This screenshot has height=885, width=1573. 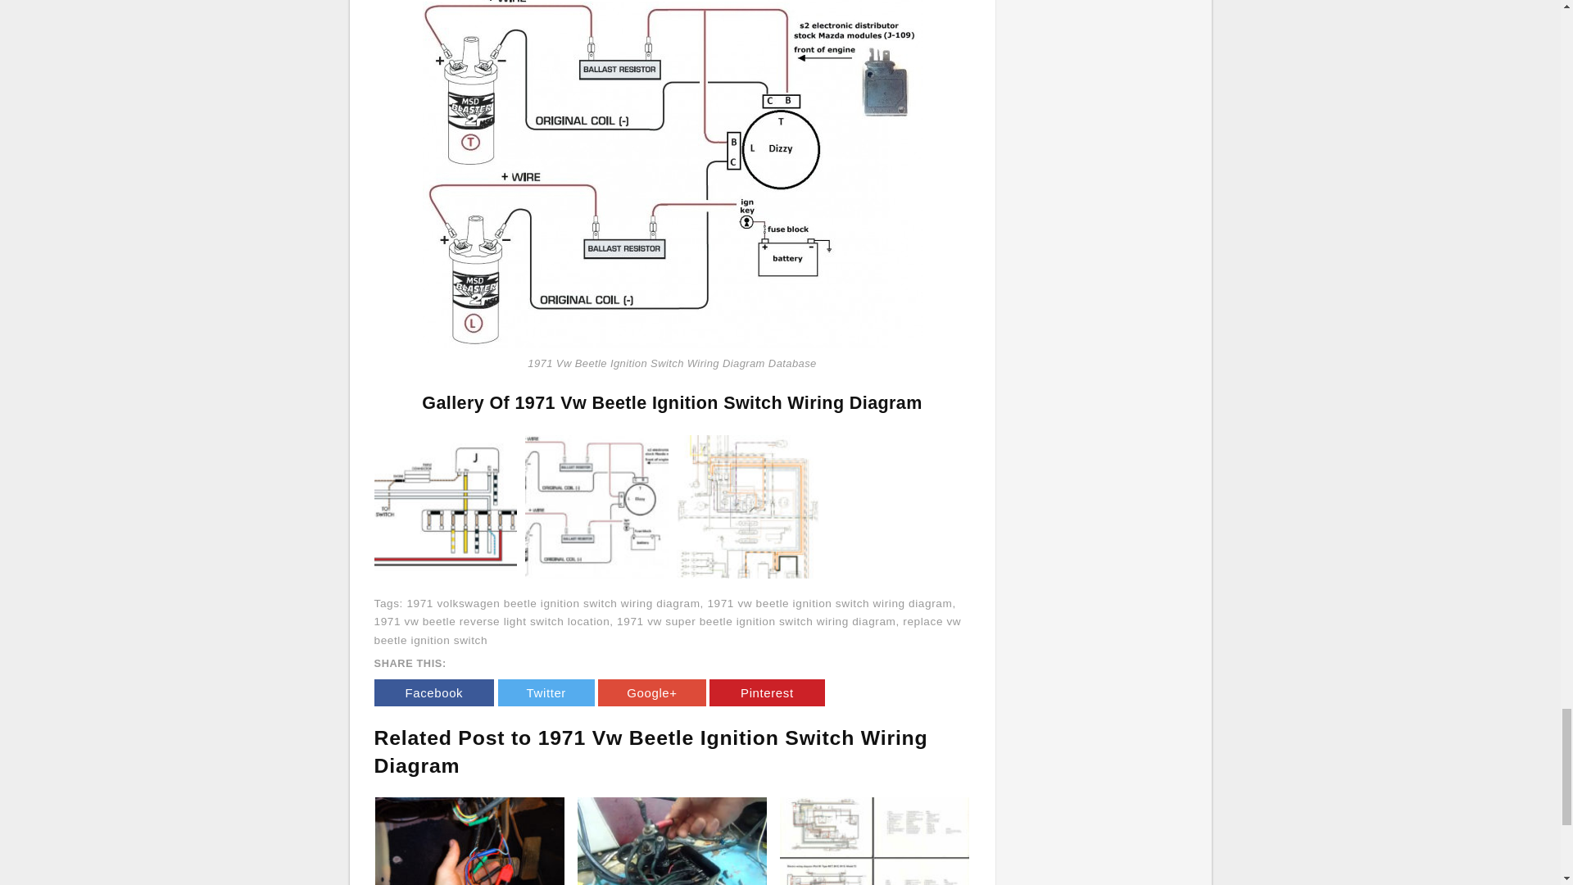 What do you see at coordinates (755, 621) in the screenshot?
I see `1971 vw super beetle ignition switch wiring diagram` at bounding box center [755, 621].